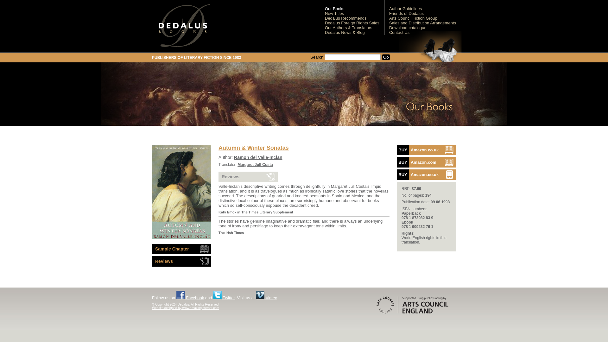  I want to click on Facebook, so click(352, 23).